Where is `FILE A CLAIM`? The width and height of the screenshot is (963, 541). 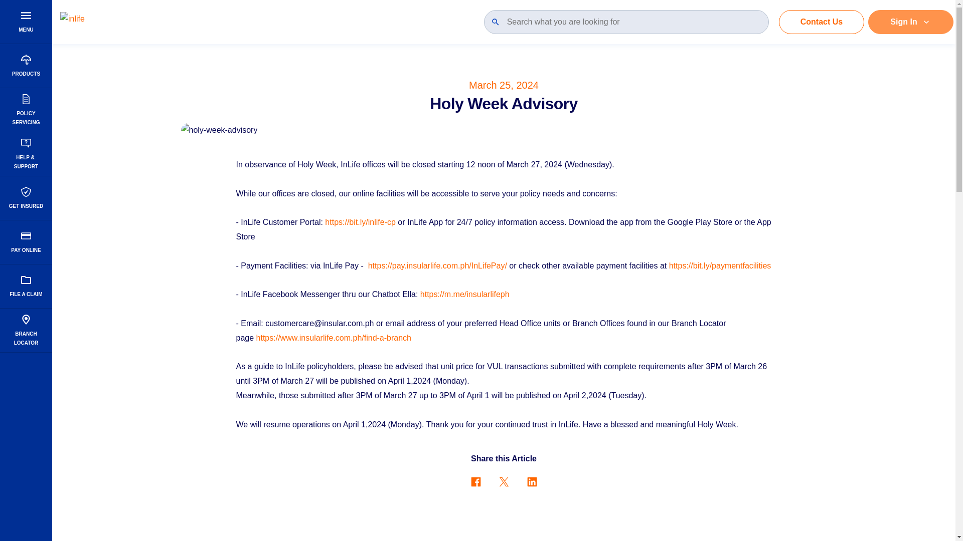
FILE A CLAIM is located at coordinates (26, 110).